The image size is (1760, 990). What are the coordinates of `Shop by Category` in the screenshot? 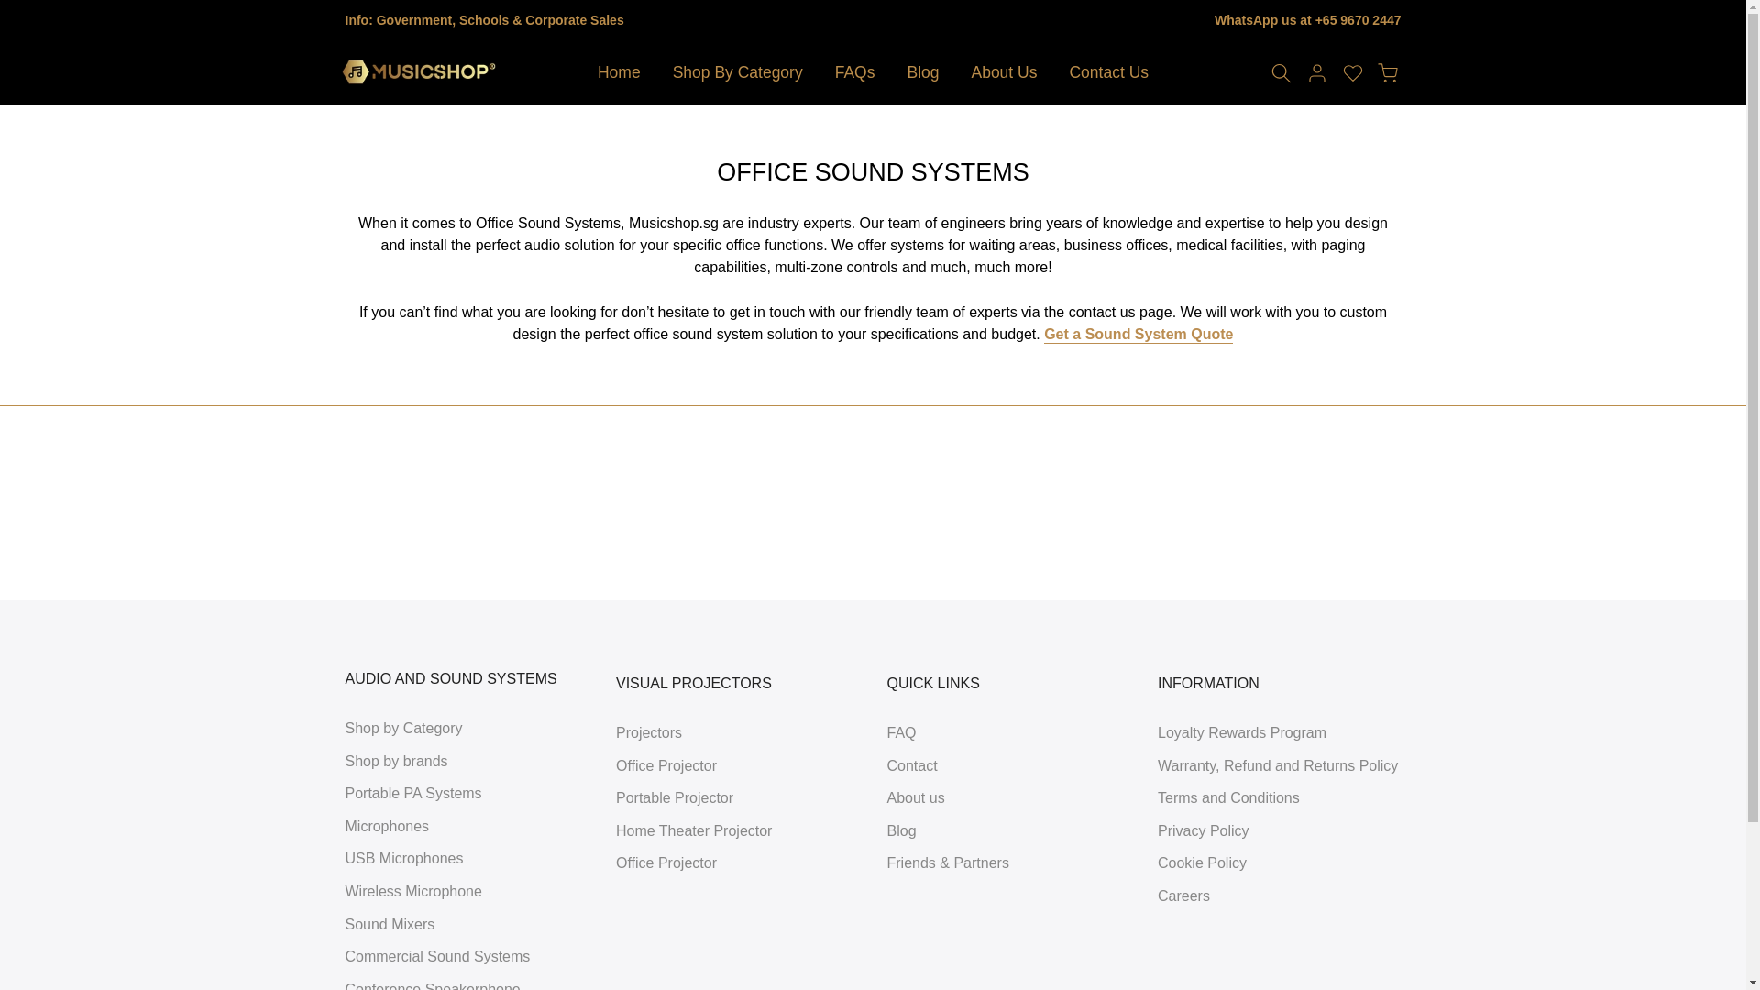 It's located at (403, 728).